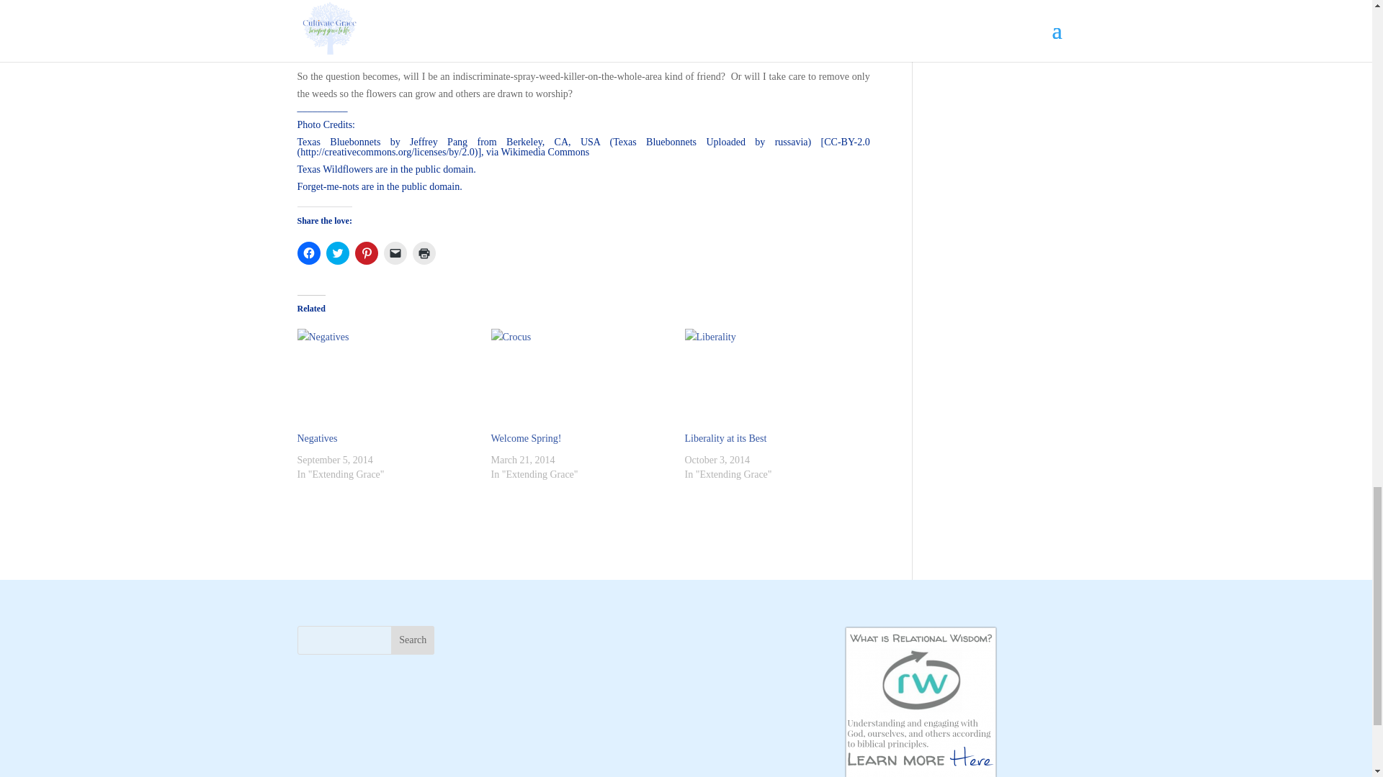  What do you see at coordinates (424, 253) in the screenshot?
I see `Click to print` at bounding box center [424, 253].